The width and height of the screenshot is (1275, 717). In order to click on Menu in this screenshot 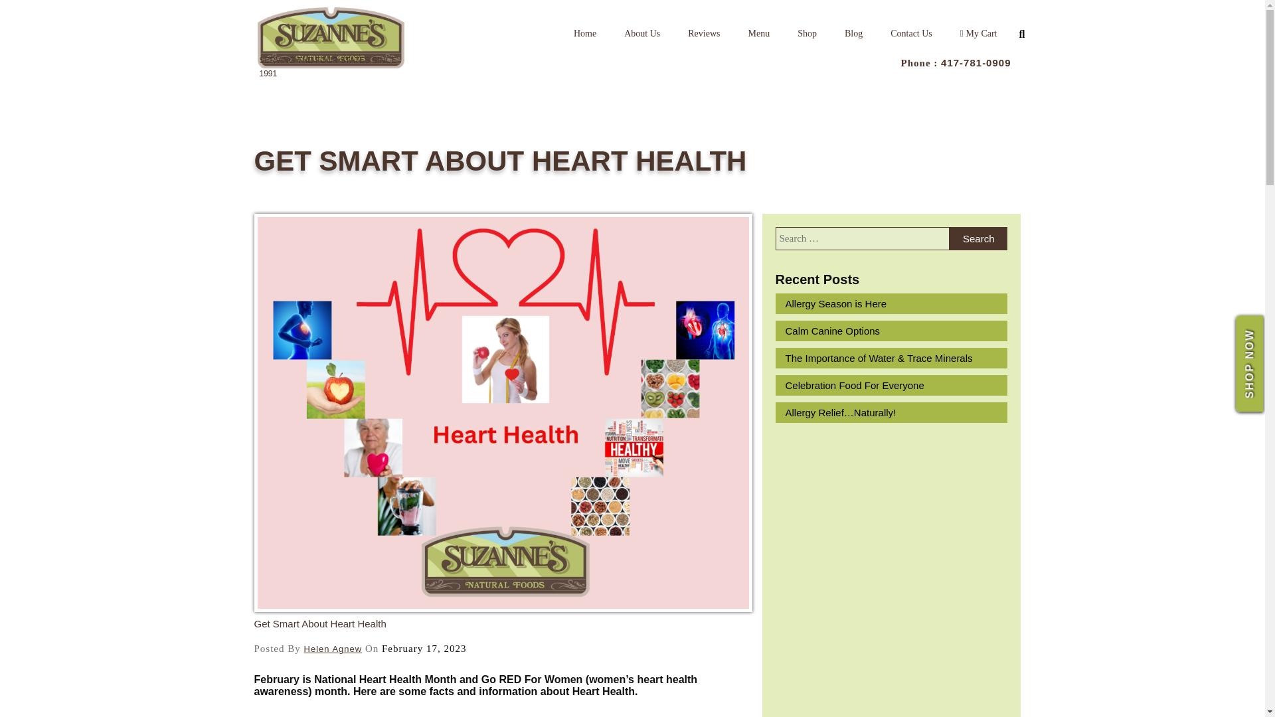, I will do `click(758, 33)`.